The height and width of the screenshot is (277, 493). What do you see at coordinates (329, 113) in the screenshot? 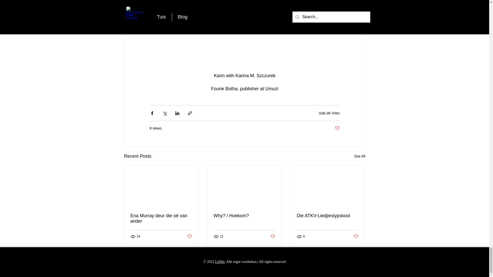
I see `Izak de Vries` at bounding box center [329, 113].